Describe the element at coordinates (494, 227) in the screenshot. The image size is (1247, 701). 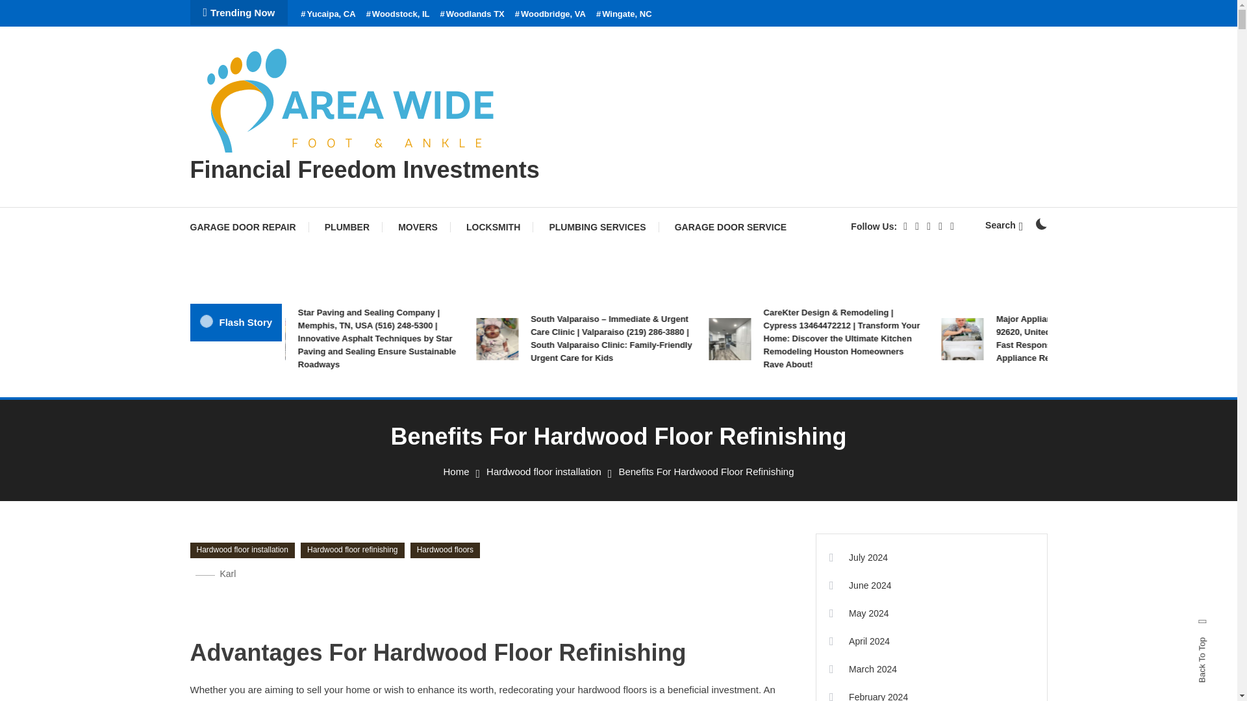
I see `LOCKSMITH` at that location.